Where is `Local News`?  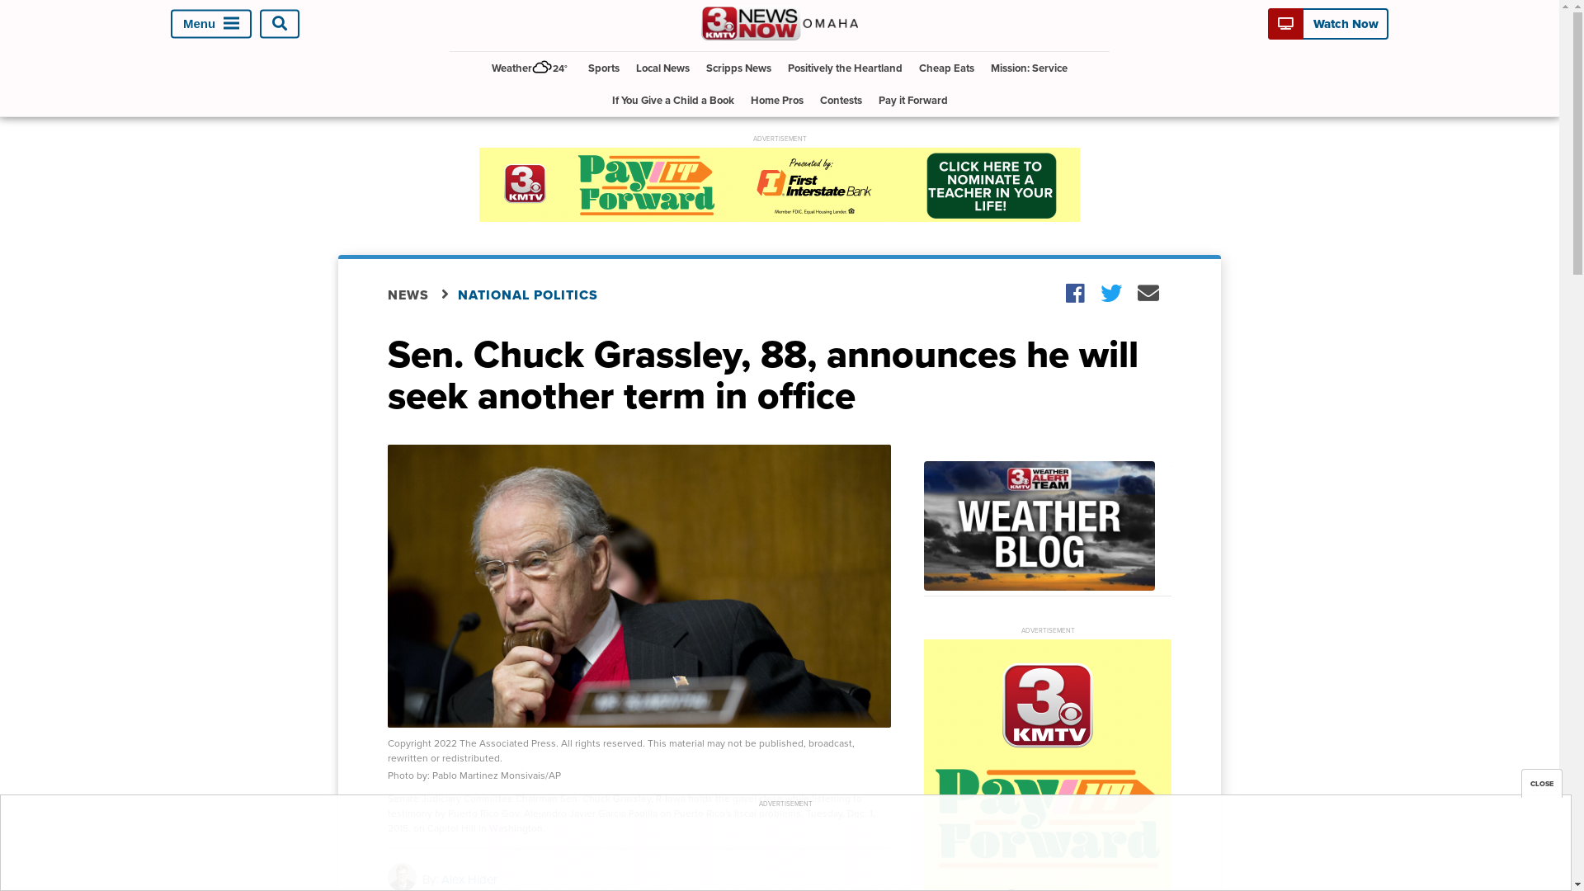 Local News is located at coordinates (663, 68).